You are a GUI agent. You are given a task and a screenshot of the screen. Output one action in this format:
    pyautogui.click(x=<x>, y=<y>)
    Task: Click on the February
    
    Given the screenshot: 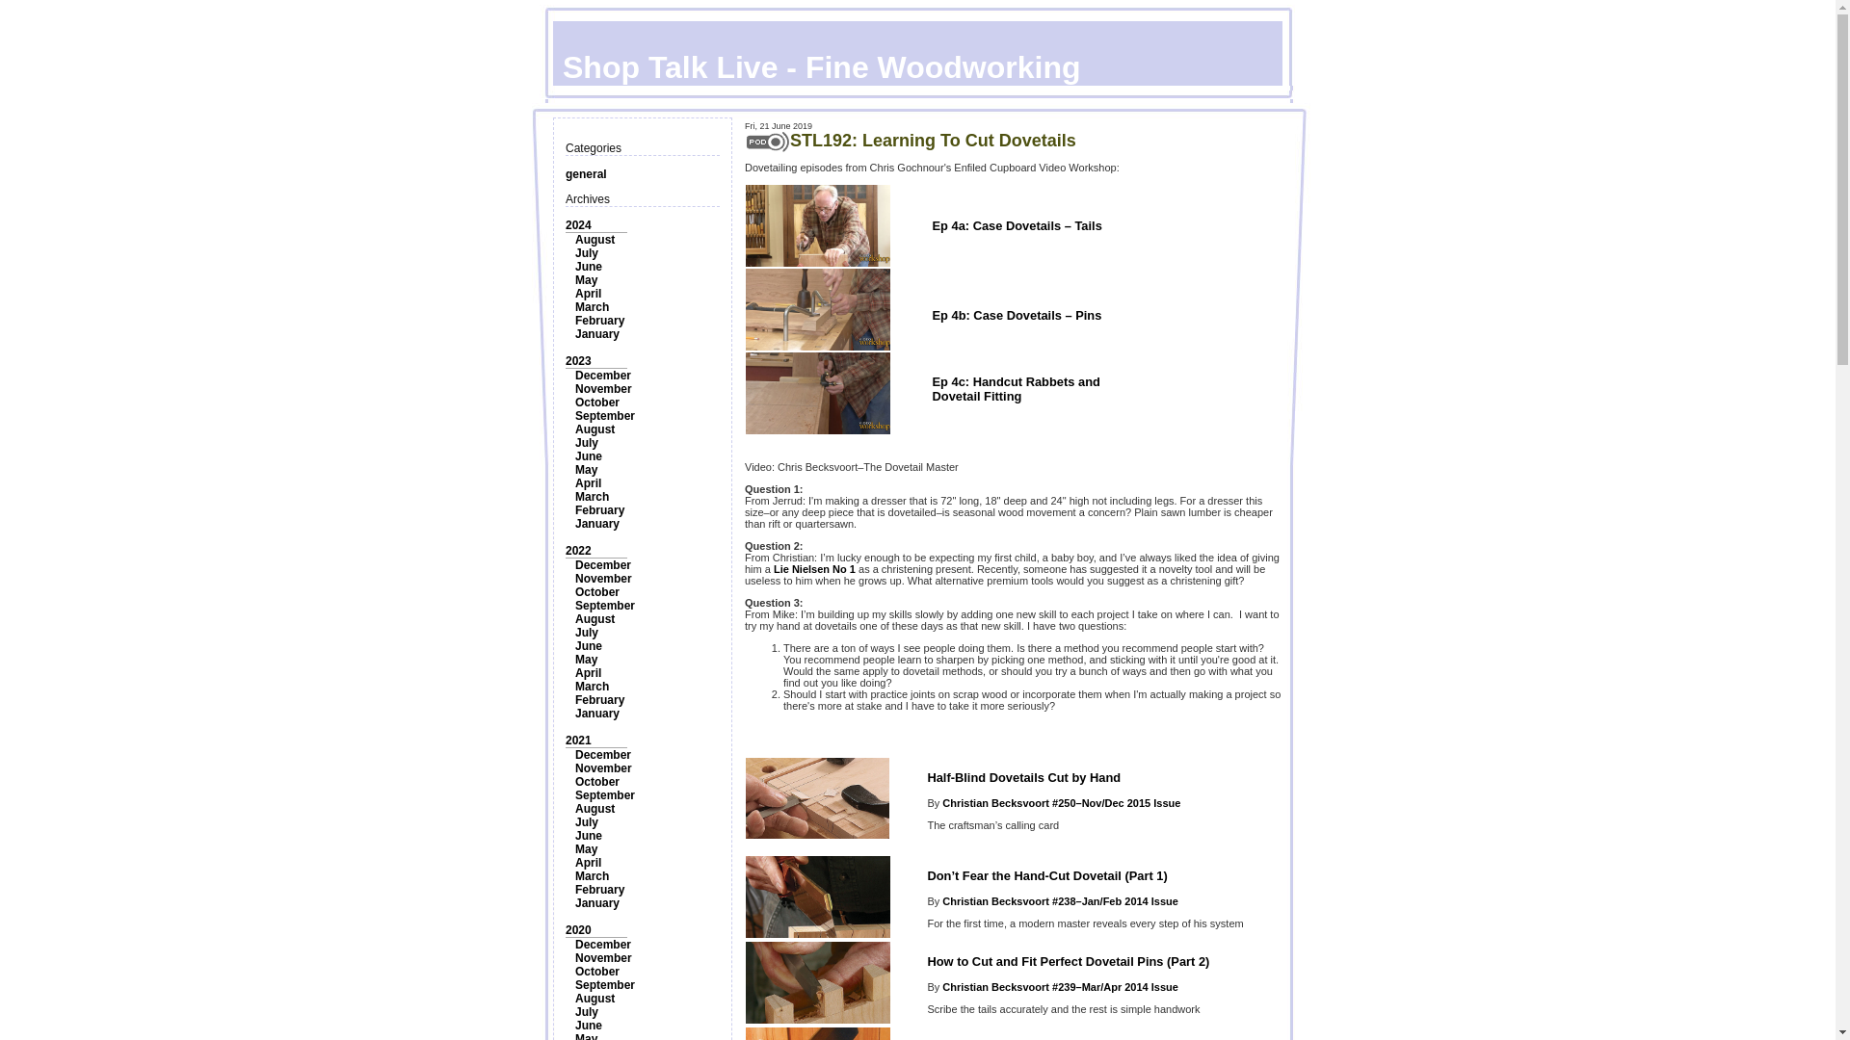 What is the action you would take?
    pyautogui.click(x=599, y=321)
    